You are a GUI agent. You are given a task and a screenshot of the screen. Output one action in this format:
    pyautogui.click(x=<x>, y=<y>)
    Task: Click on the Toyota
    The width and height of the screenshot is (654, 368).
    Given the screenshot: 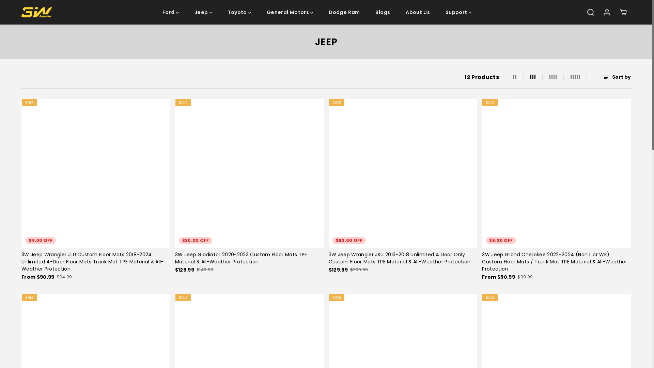 What is the action you would take?
    pyautogui.click(x=239, y=12)
    